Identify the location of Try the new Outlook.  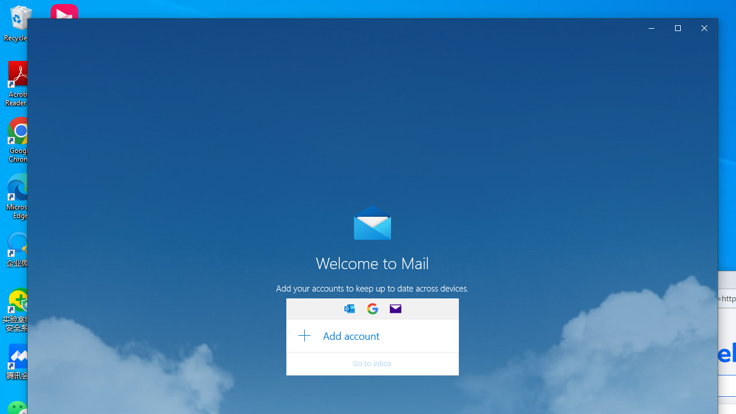
(612, 51).